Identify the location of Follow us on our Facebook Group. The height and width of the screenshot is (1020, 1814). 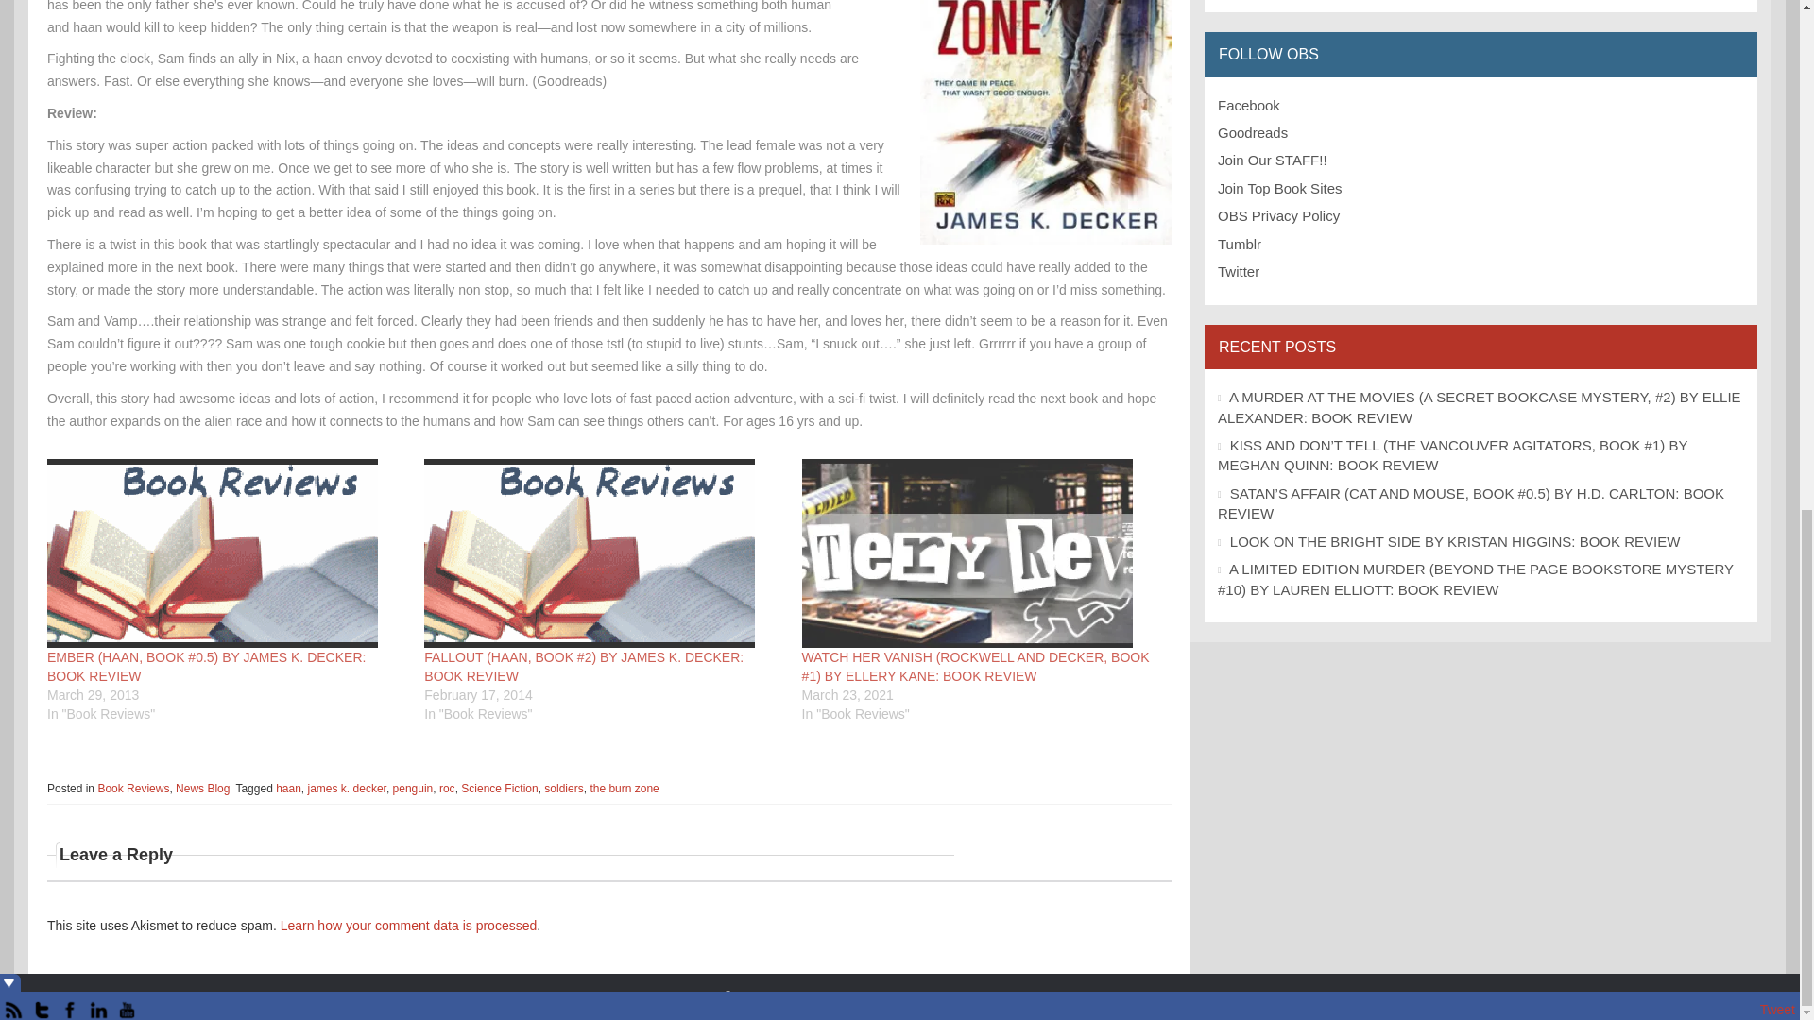
(1249, 104).